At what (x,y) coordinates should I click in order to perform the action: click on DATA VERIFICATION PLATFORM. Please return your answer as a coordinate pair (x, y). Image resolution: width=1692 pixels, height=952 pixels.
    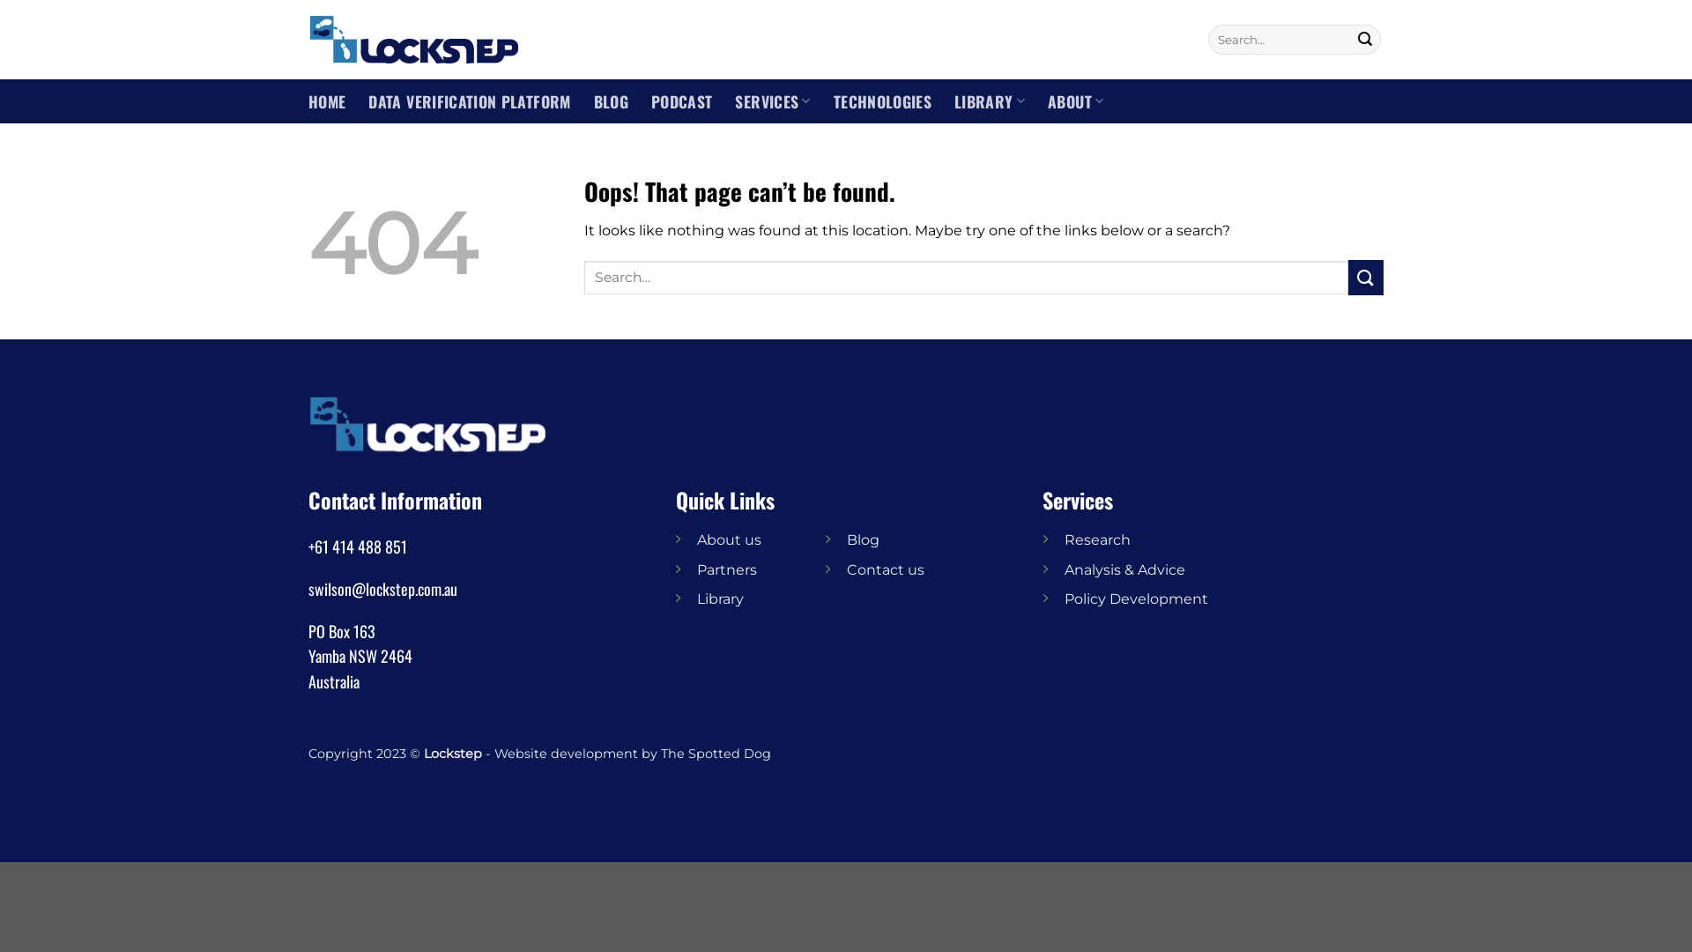
    Looking at the image, I should click on (469, 101).